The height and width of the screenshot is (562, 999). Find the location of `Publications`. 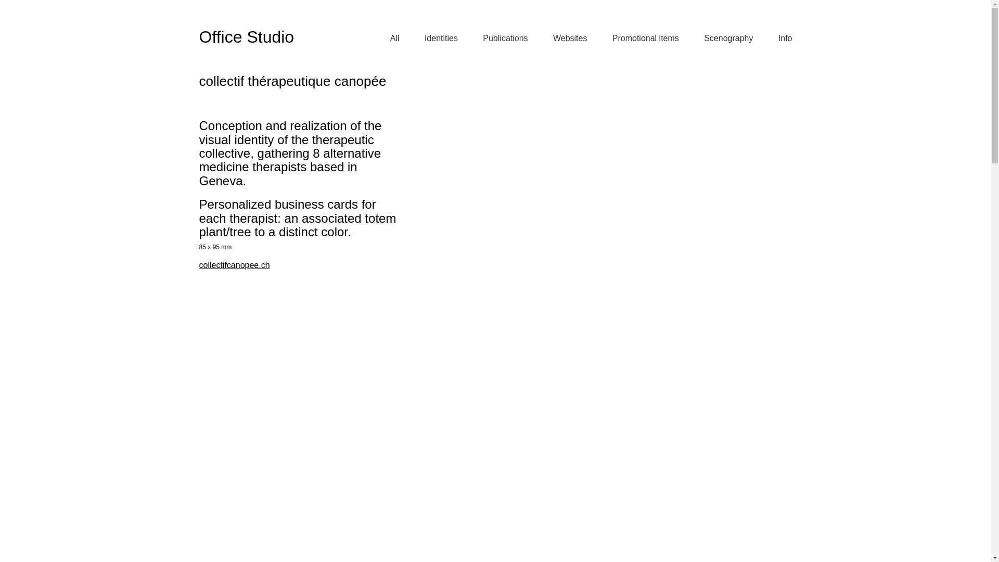

Publications is located at coordinates (505, 39).